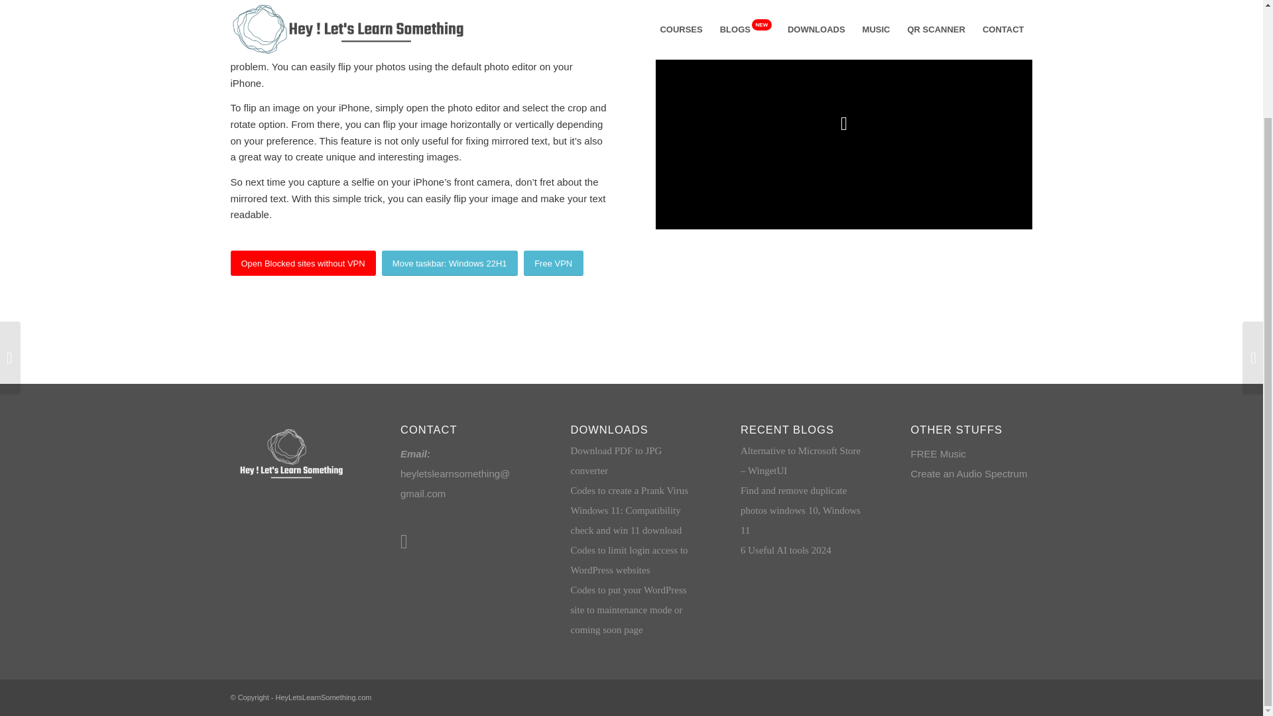  What do you see at coordinates (786, 550) in the screenshot?
I see `Permanent Link: 6 Useful AI tools 2024` at bounding box center [786, 550].